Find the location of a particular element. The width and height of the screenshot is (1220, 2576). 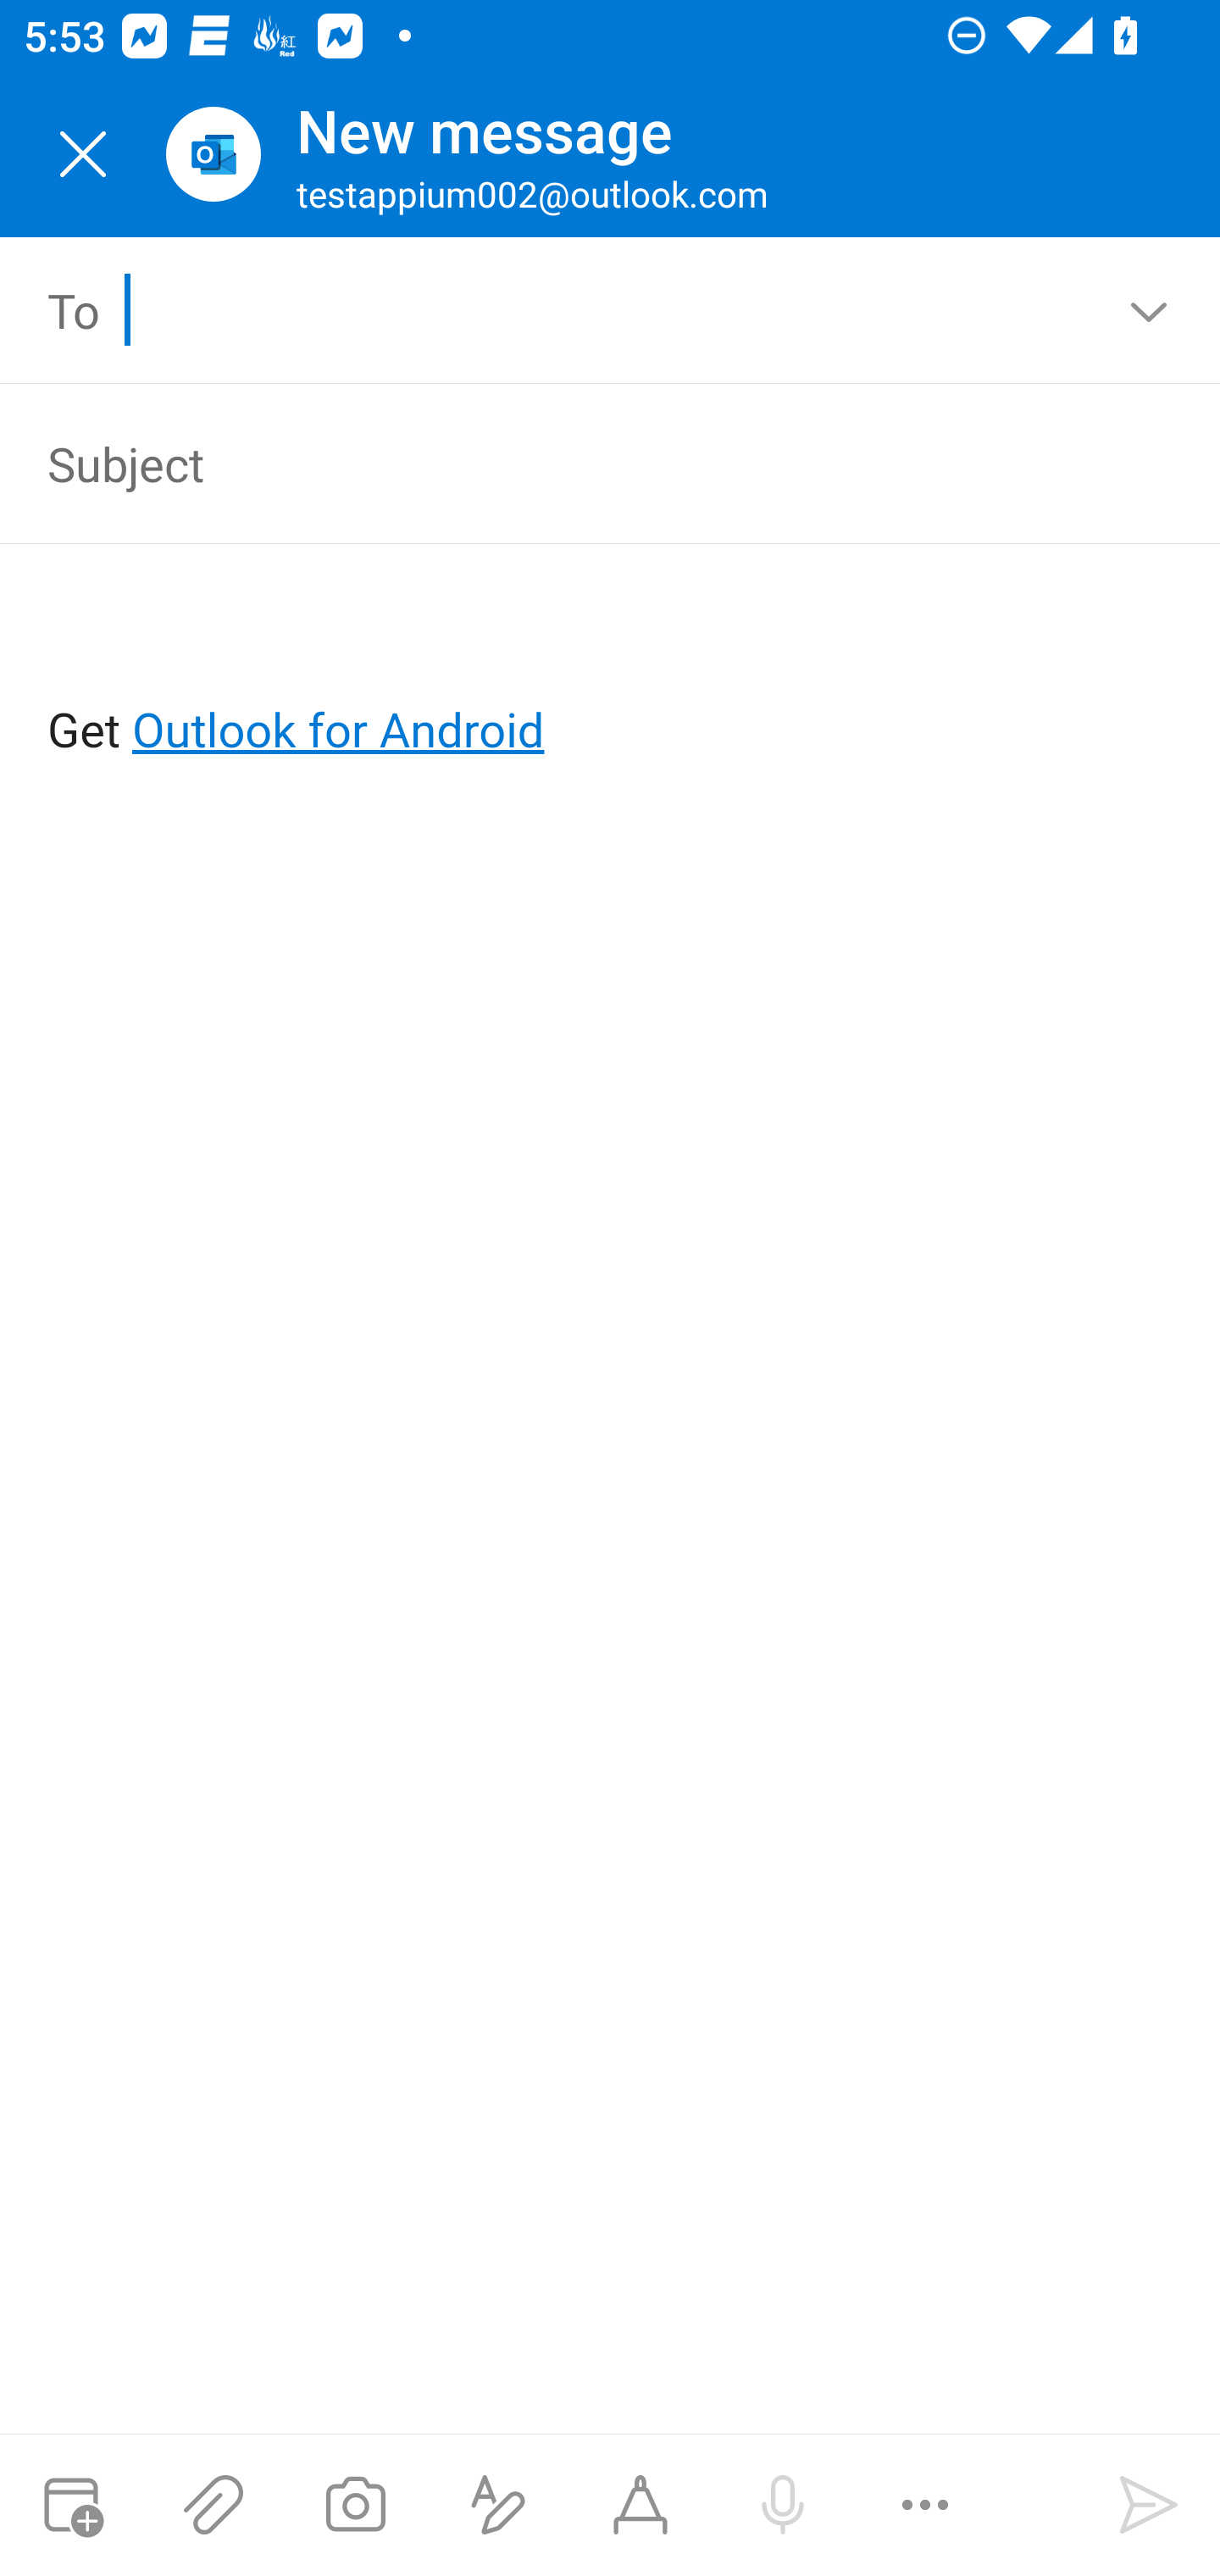

Attach files is located at coordinates (213, 2505).